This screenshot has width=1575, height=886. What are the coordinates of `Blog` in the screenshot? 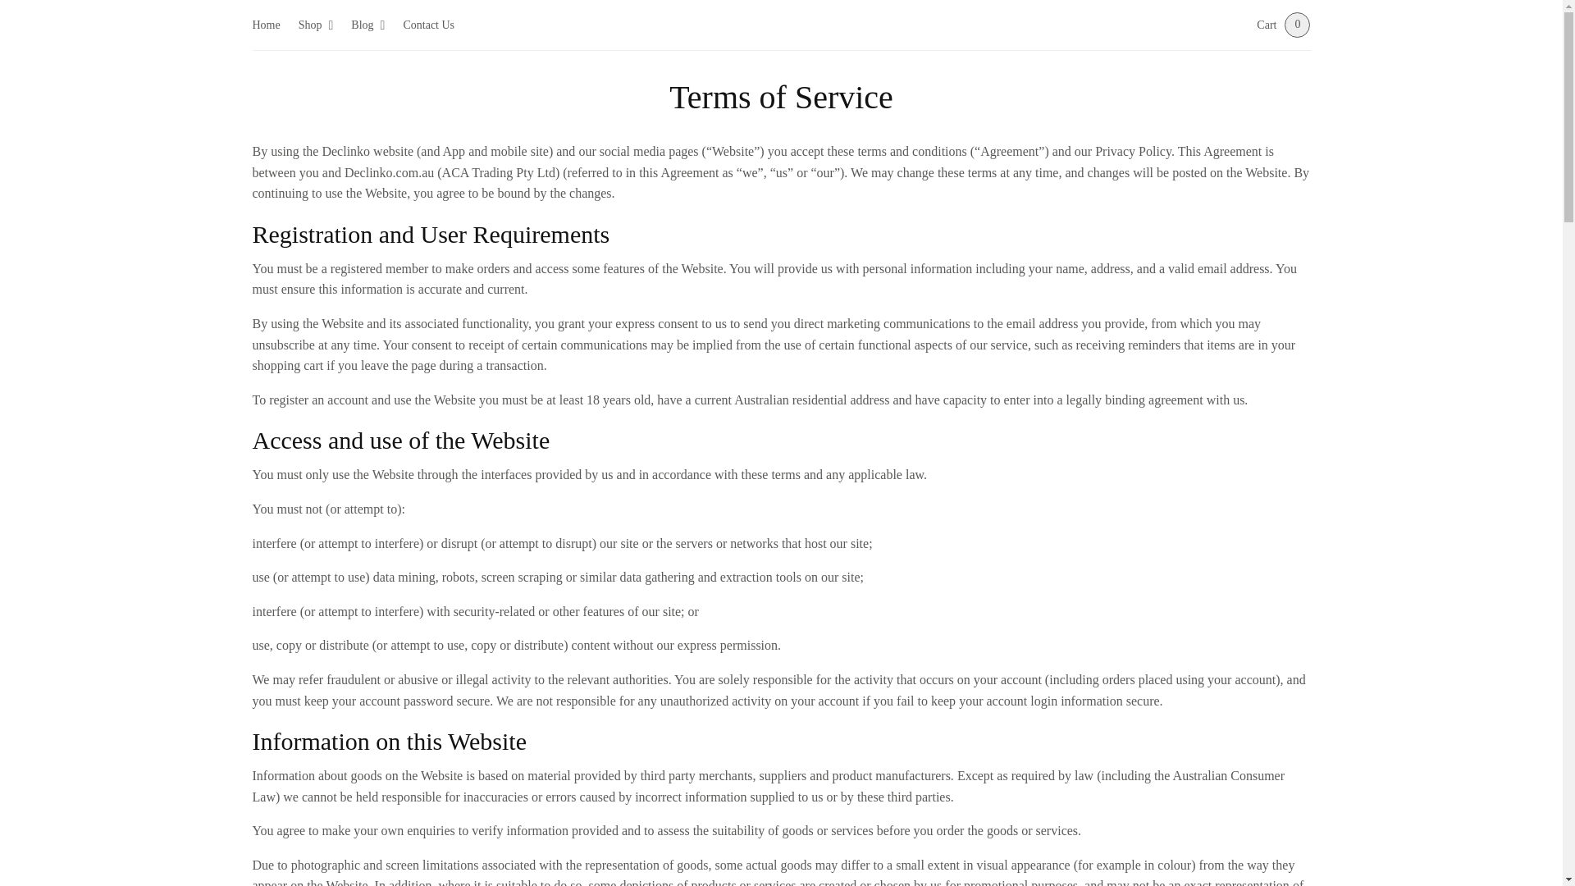 It's located at (367, 25).